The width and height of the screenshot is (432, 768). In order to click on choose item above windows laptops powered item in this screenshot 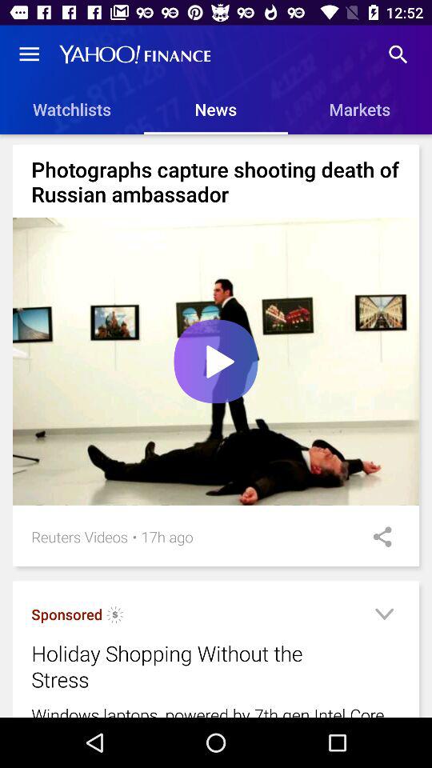, I will do `click(384, 616)`.